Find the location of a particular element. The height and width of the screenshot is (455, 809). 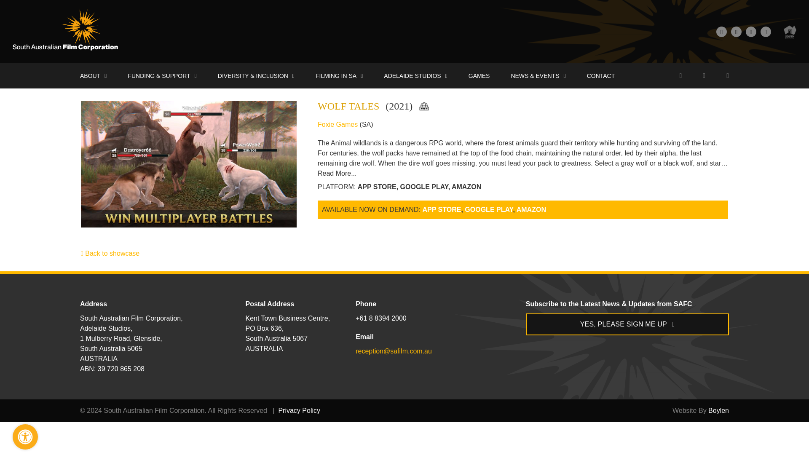

FILMING IN SA is located at coordinates (339, 76).